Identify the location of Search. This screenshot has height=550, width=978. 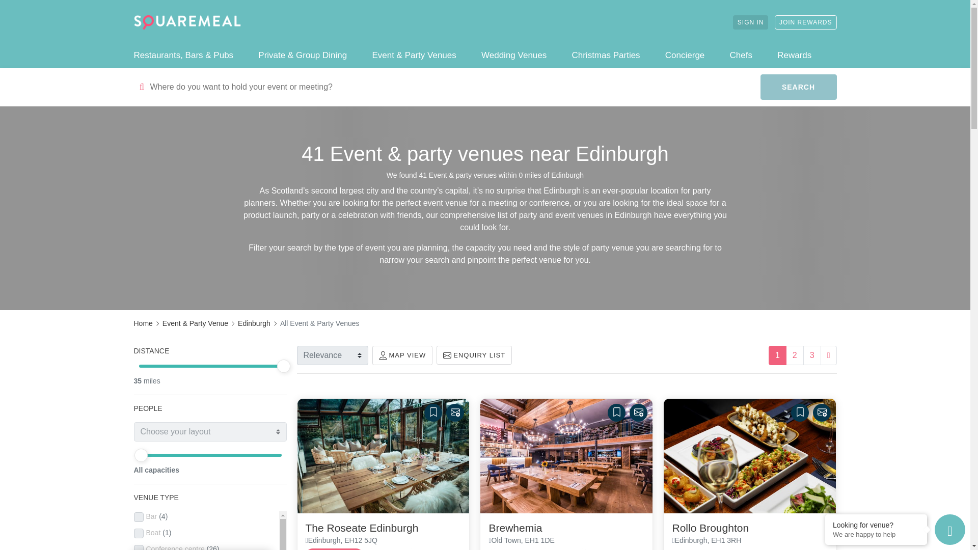
(798, 87).